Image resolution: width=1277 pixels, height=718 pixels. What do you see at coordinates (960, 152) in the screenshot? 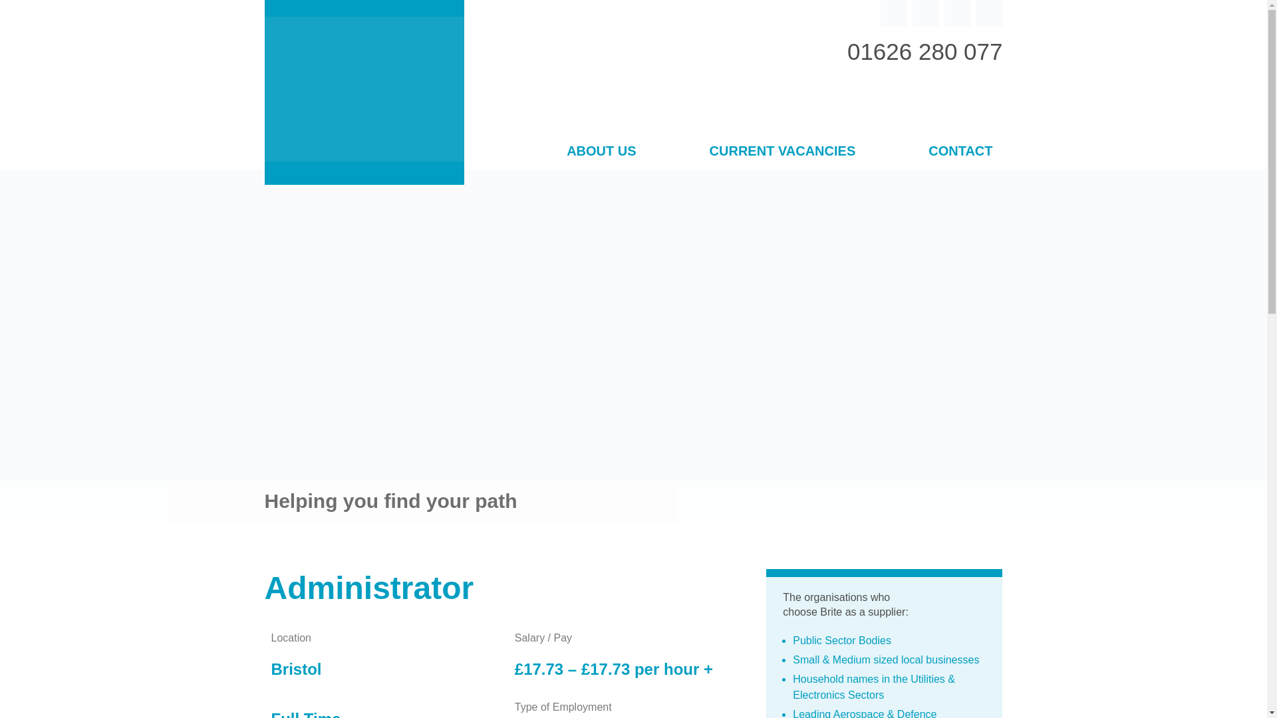
I see `Contact` at bounding box center [960, 152].